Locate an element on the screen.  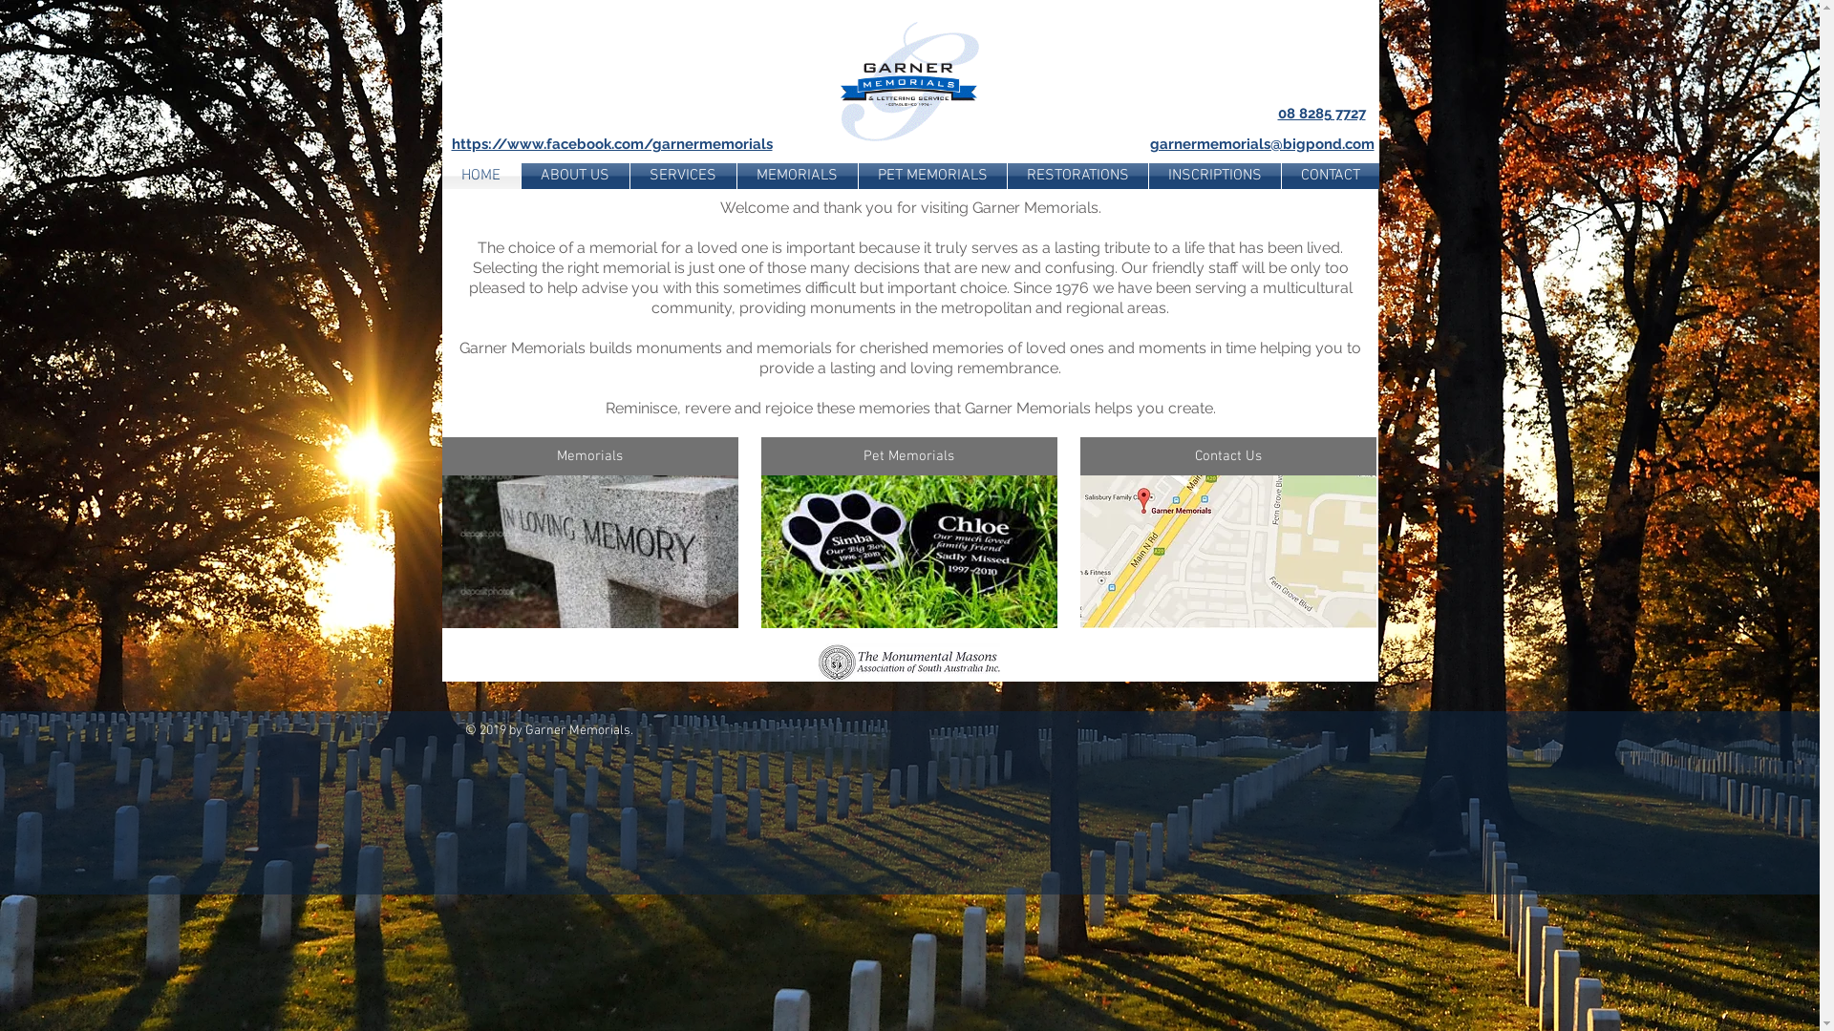
MEMORIALS is located at coordinates (798, 176).